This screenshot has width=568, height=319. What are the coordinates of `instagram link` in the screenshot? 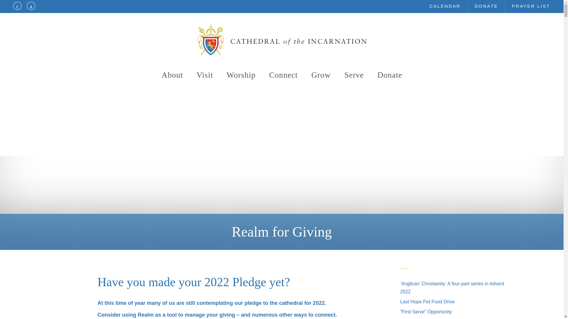 It's located at (31, 6).